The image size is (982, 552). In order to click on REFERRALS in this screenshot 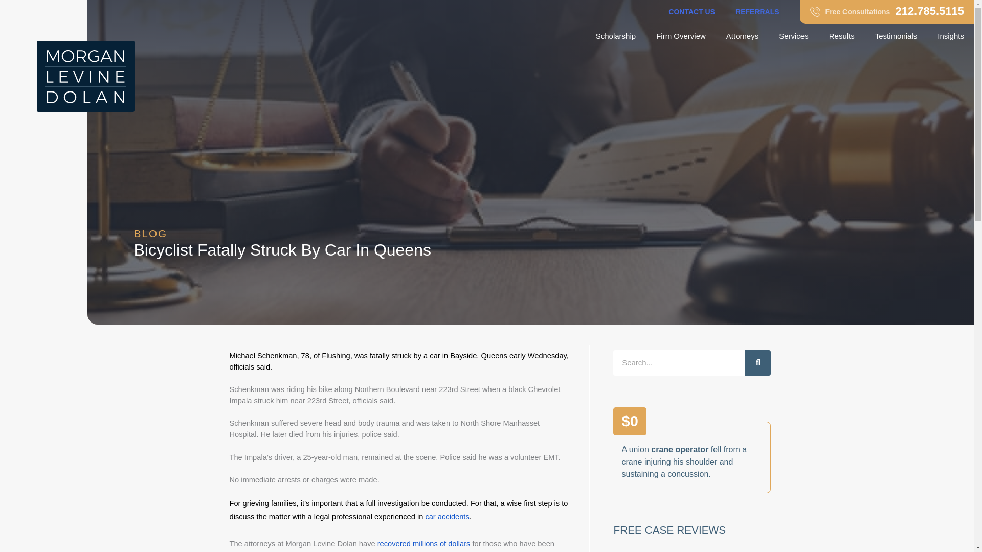, I will do `click(616, 36)`.